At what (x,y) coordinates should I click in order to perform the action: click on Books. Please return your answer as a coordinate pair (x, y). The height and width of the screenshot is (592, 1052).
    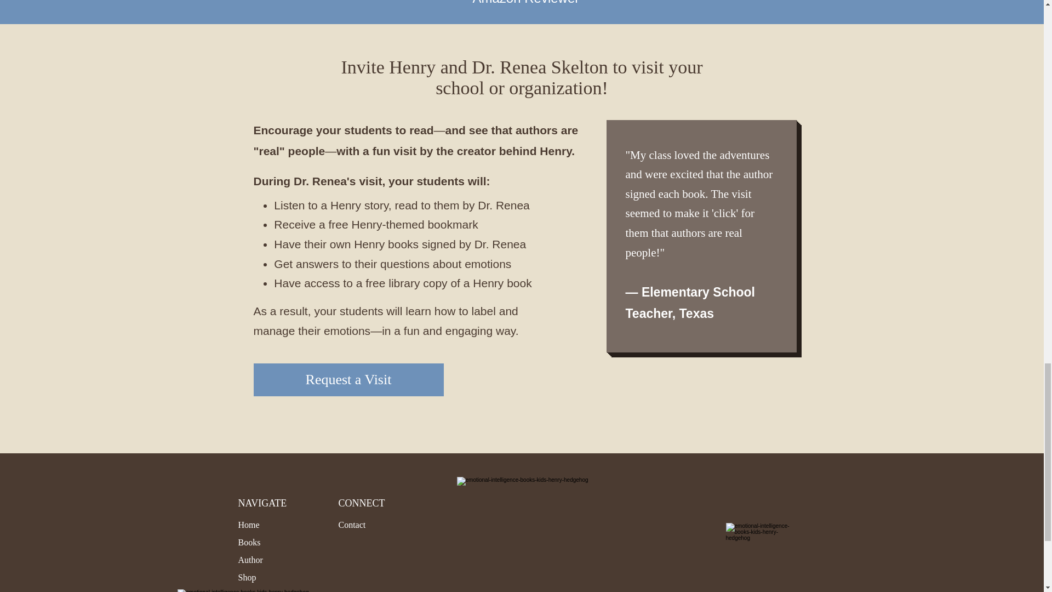
    Looking at the image, I should click on (249, 542).